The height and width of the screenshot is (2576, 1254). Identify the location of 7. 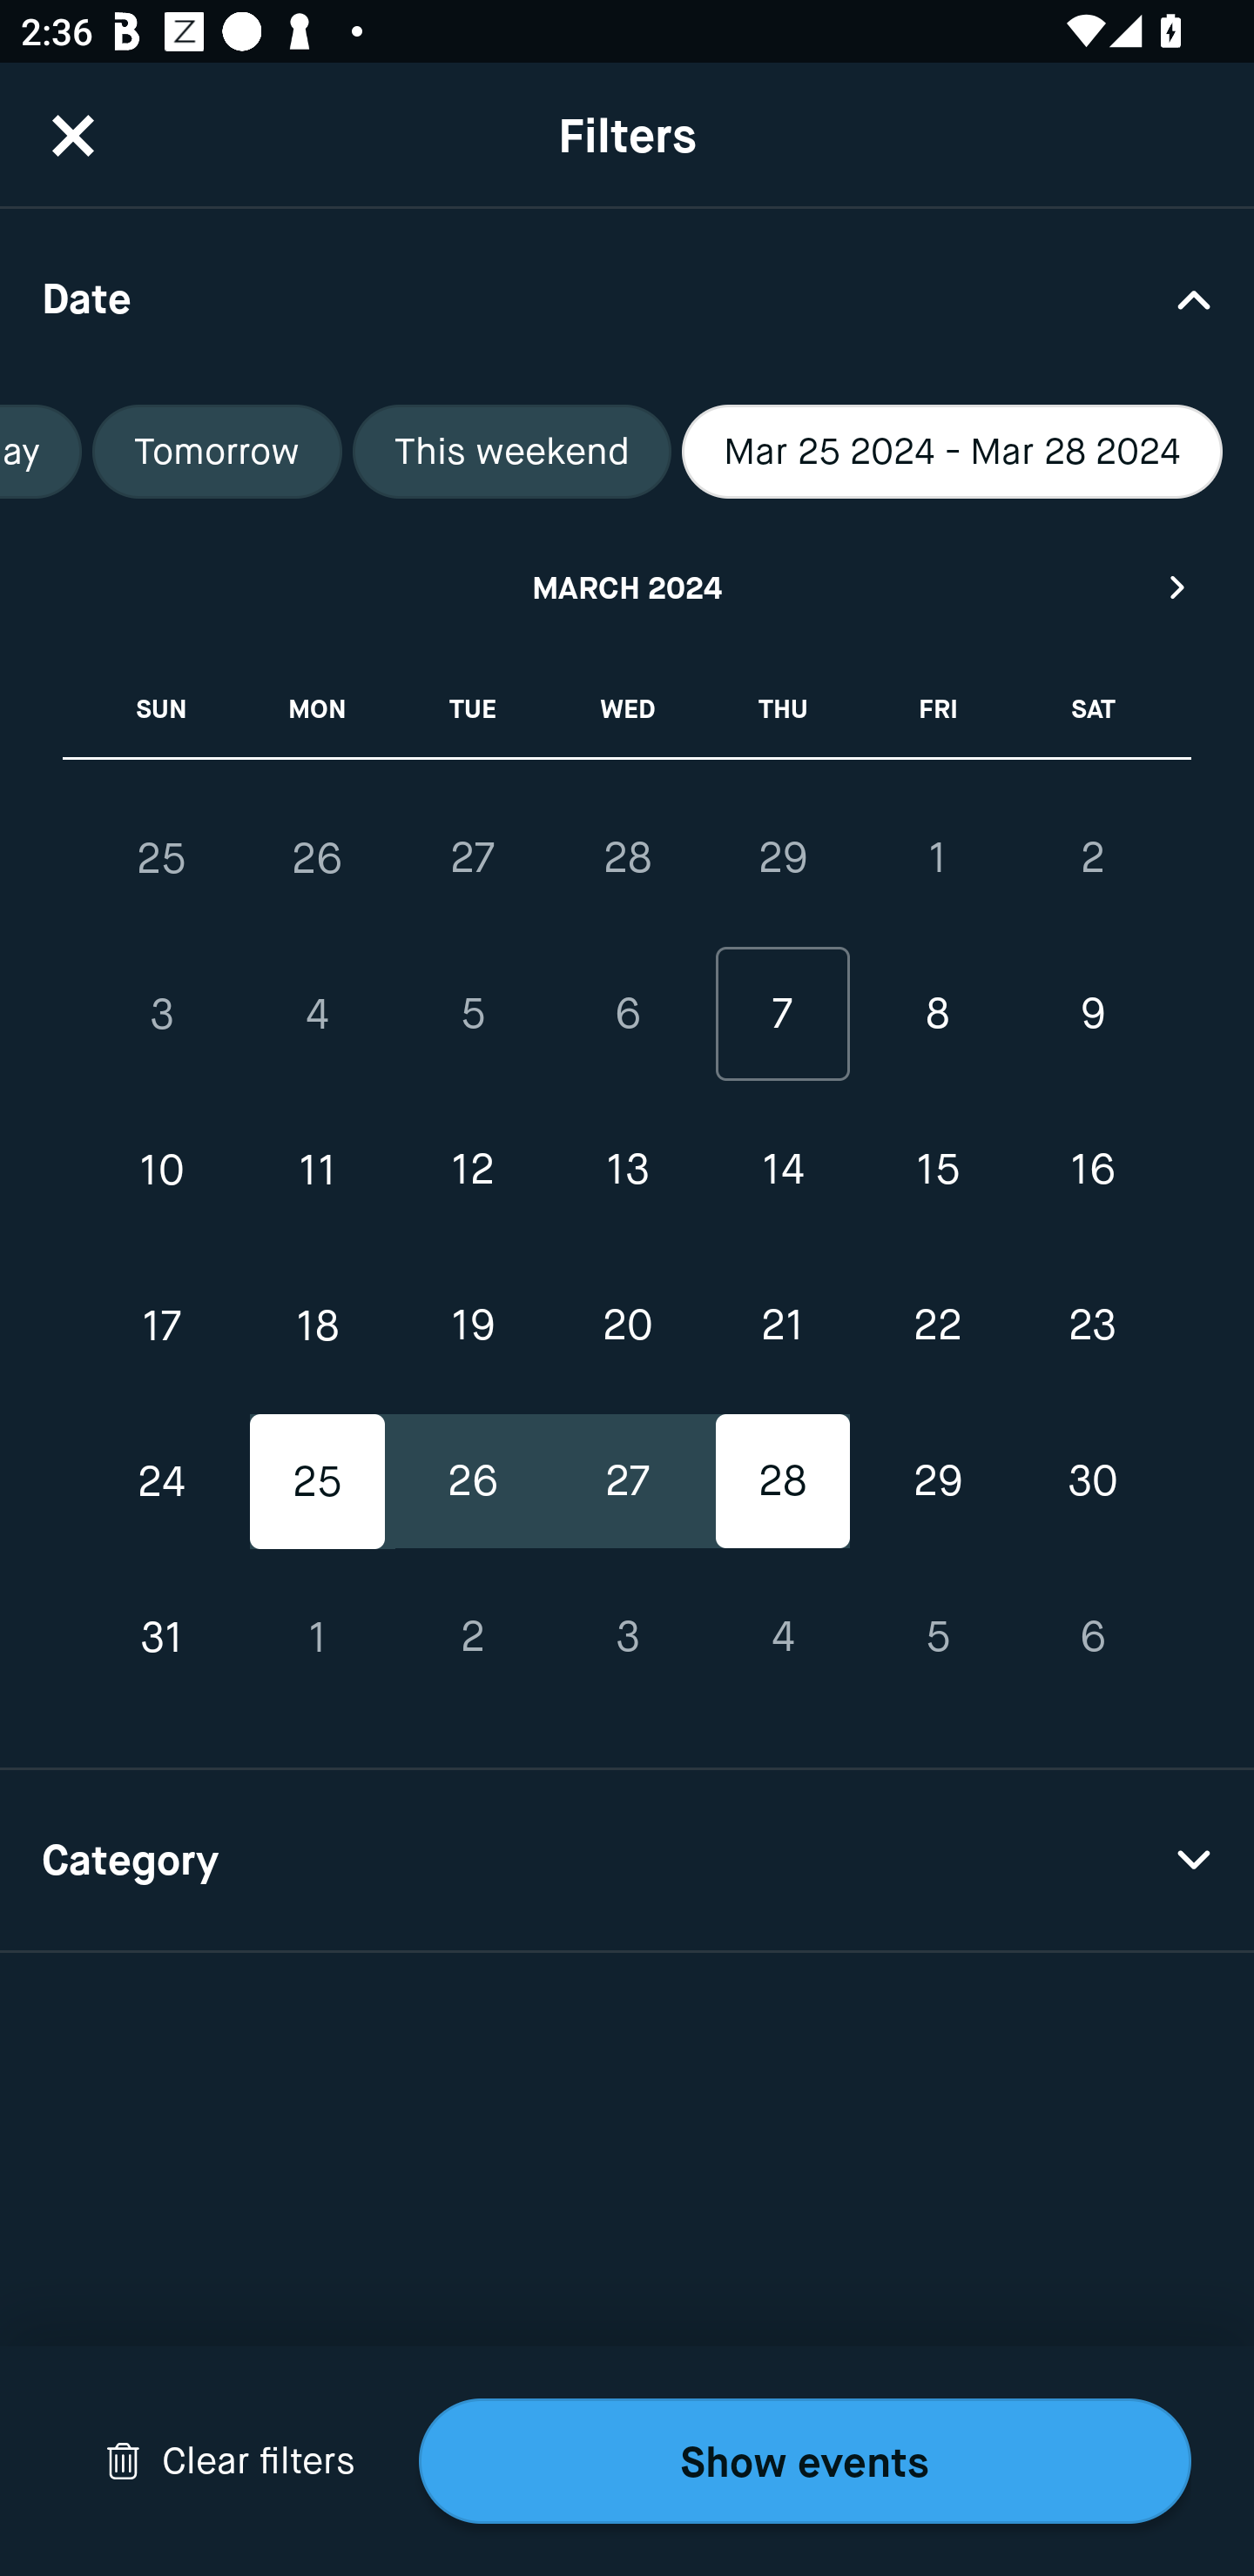
(782, 1015).